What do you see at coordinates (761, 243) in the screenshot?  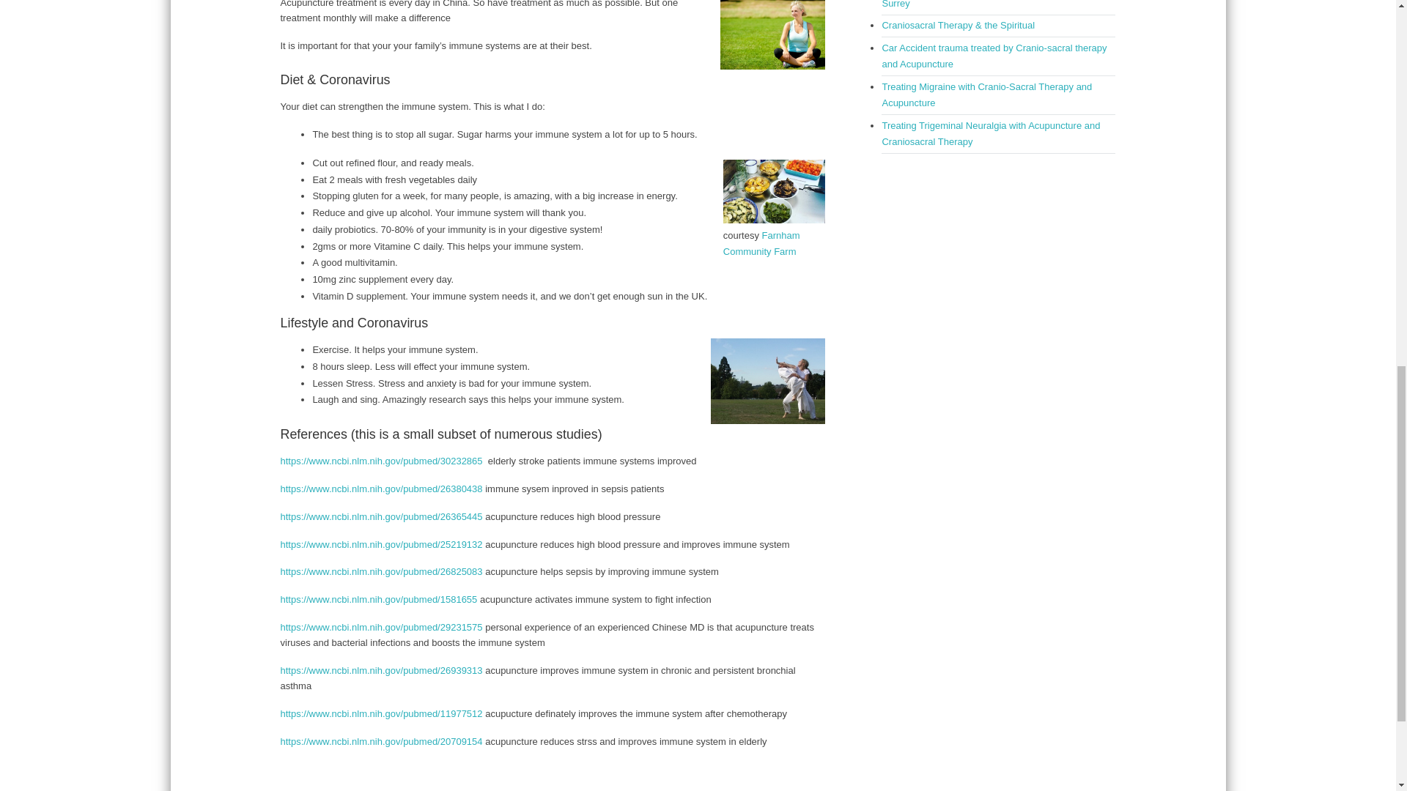 I see `Farnham Community Farm` at bounding box center [761, 243].